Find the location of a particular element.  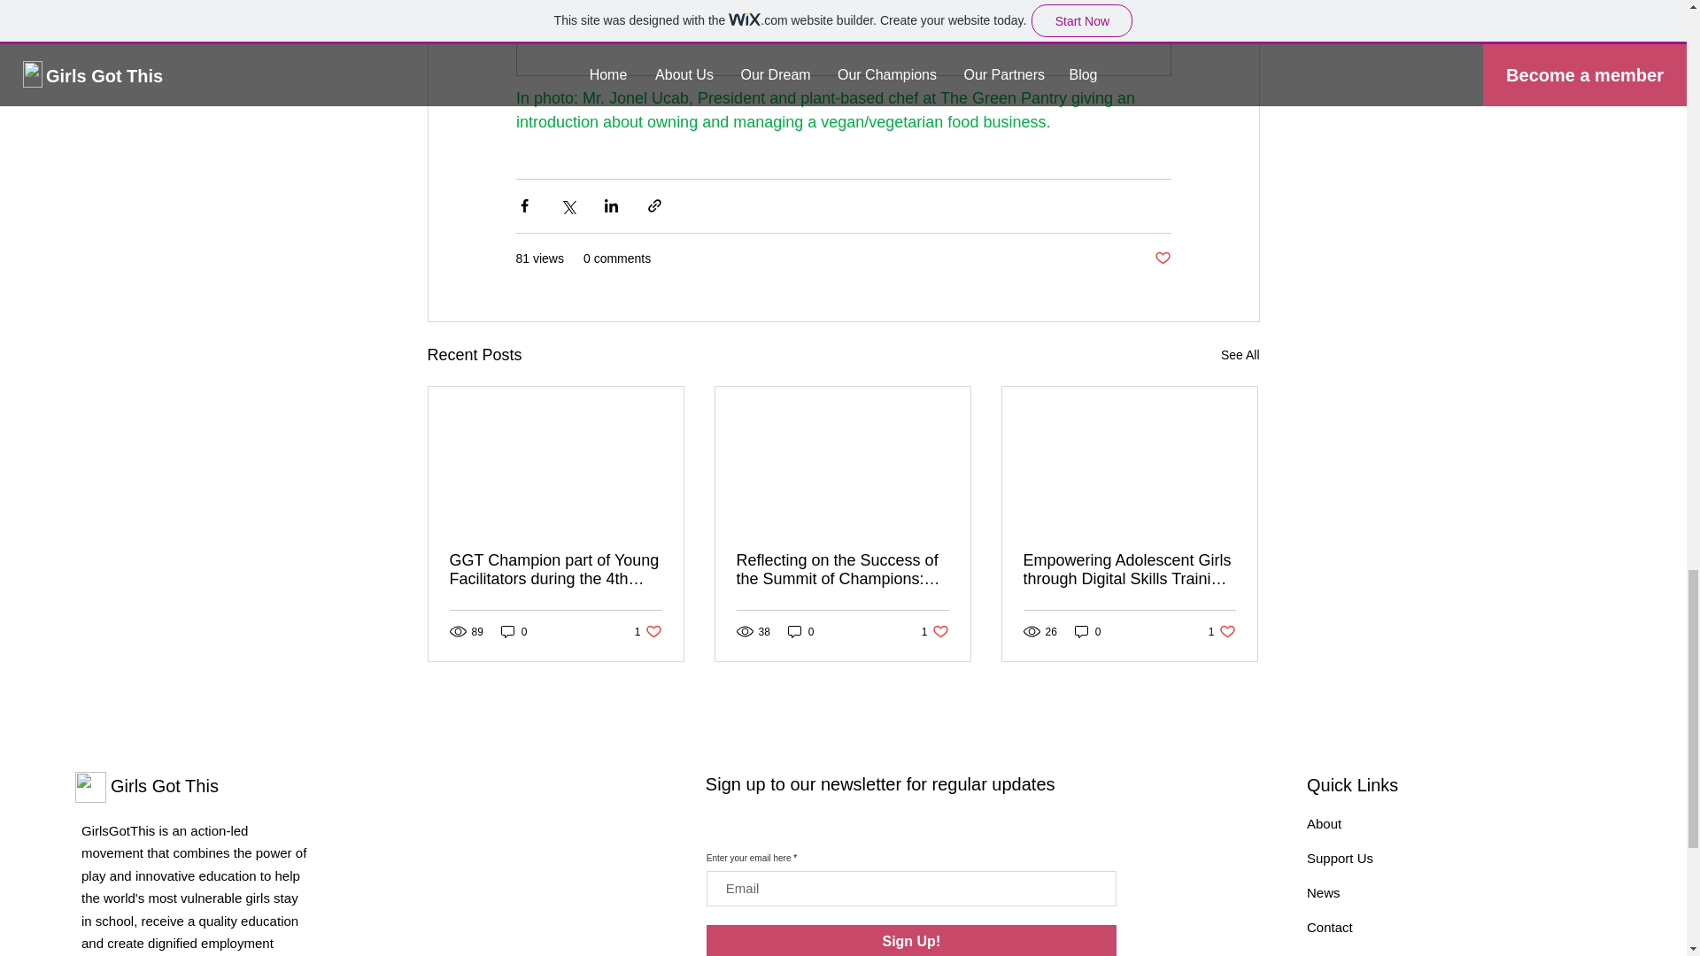

See All is located at coordinates (912, 940).